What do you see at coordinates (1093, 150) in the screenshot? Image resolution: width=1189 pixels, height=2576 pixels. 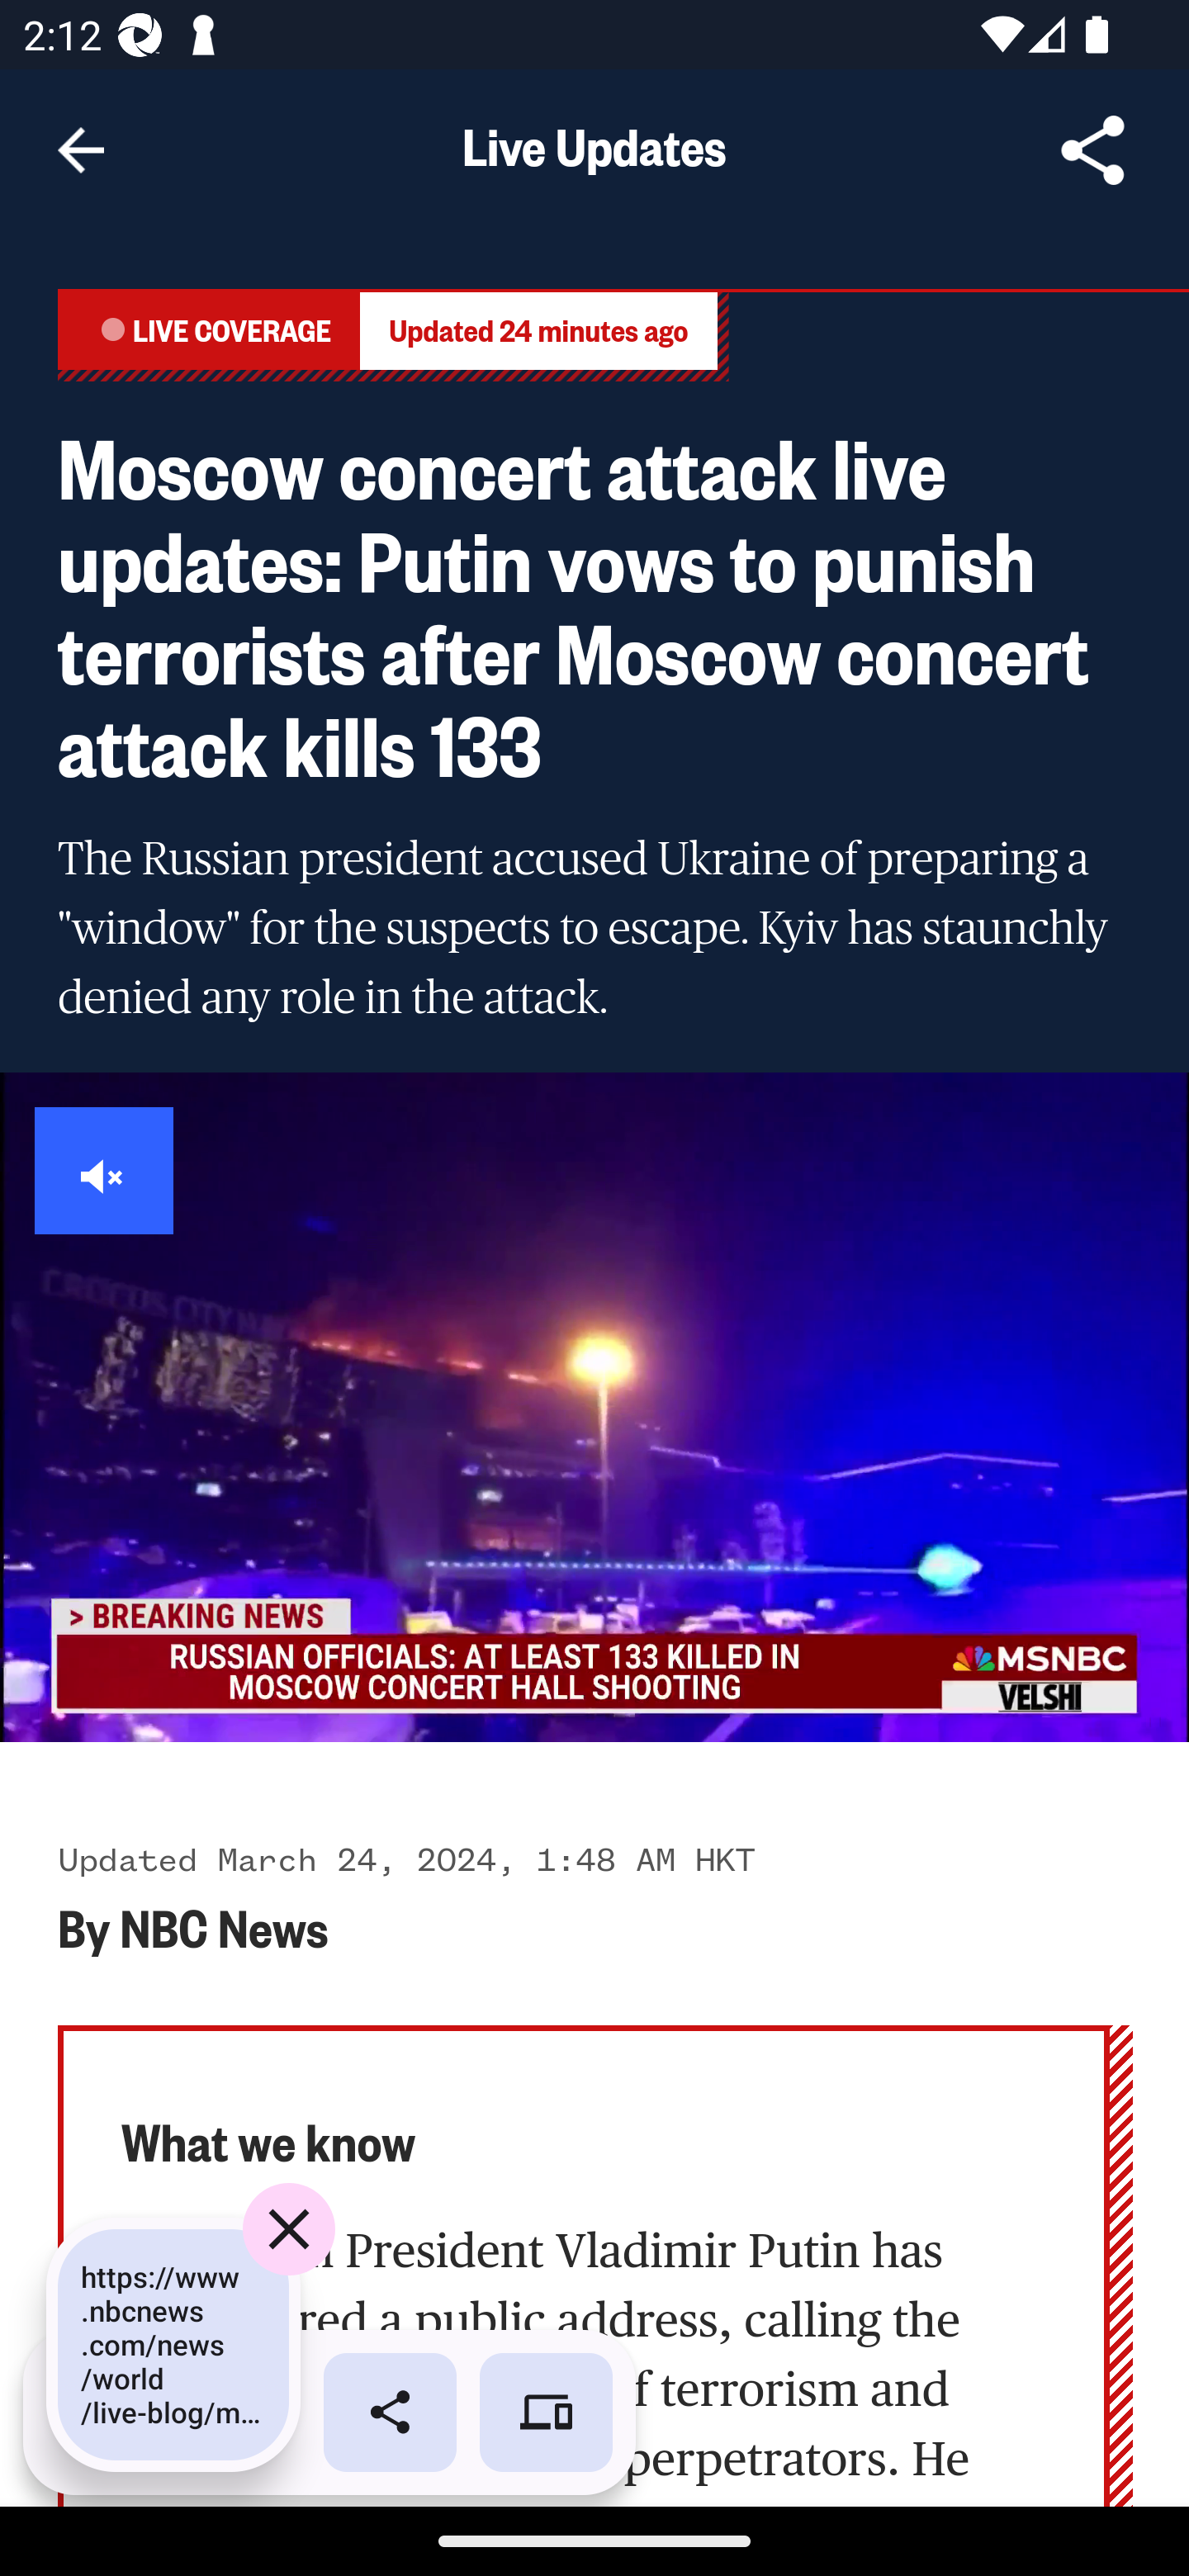 I see `Share Article, button` at bounding box center [1093, 150].